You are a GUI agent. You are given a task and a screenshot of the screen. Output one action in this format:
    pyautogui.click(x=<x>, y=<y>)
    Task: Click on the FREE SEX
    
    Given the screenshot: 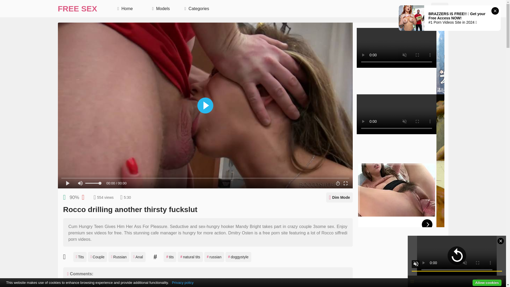 What is the action you would take?
    pyautogui.click(x=78, y=9)
    